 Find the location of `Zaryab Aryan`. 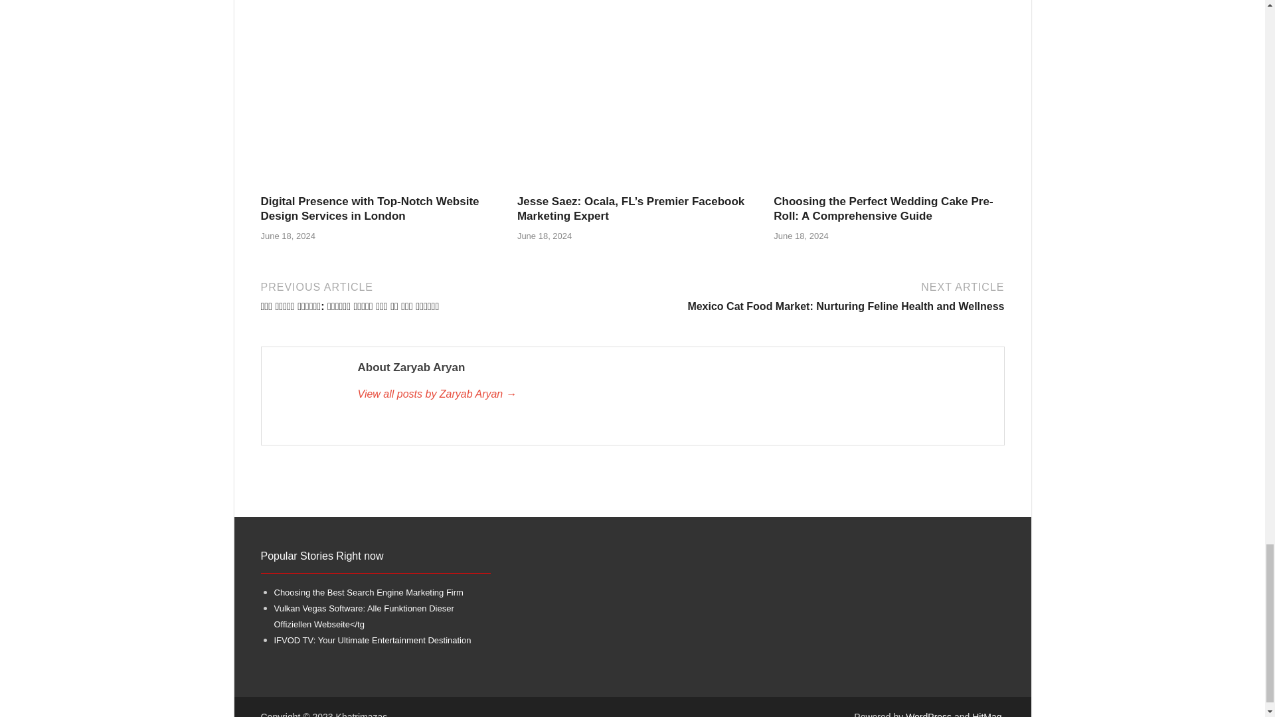

Zaryab Aryan is located at coordinates (673, 394).